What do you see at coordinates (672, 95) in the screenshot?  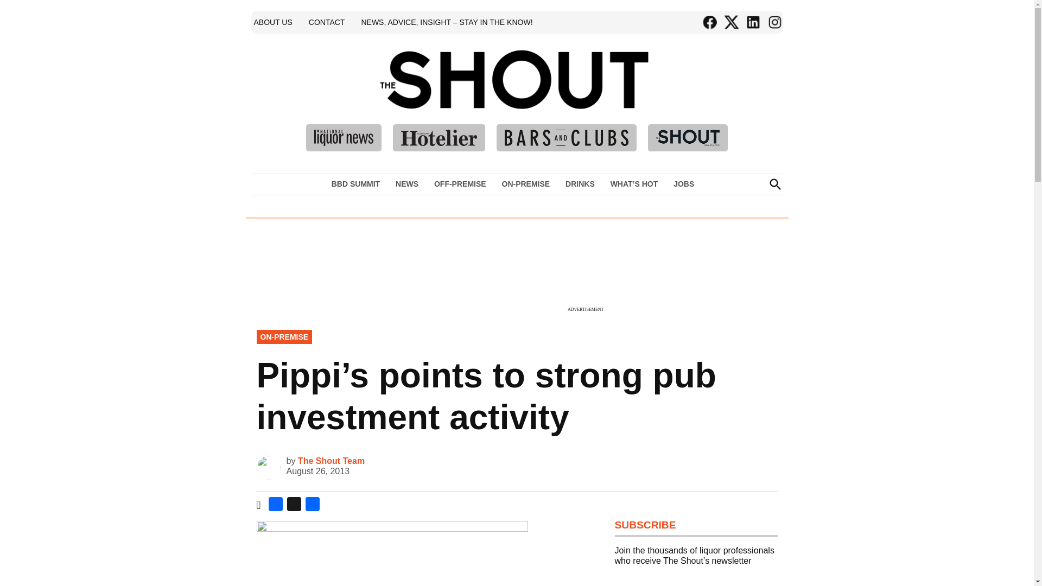 I see `The Shout` at bounding box center [672, 95].